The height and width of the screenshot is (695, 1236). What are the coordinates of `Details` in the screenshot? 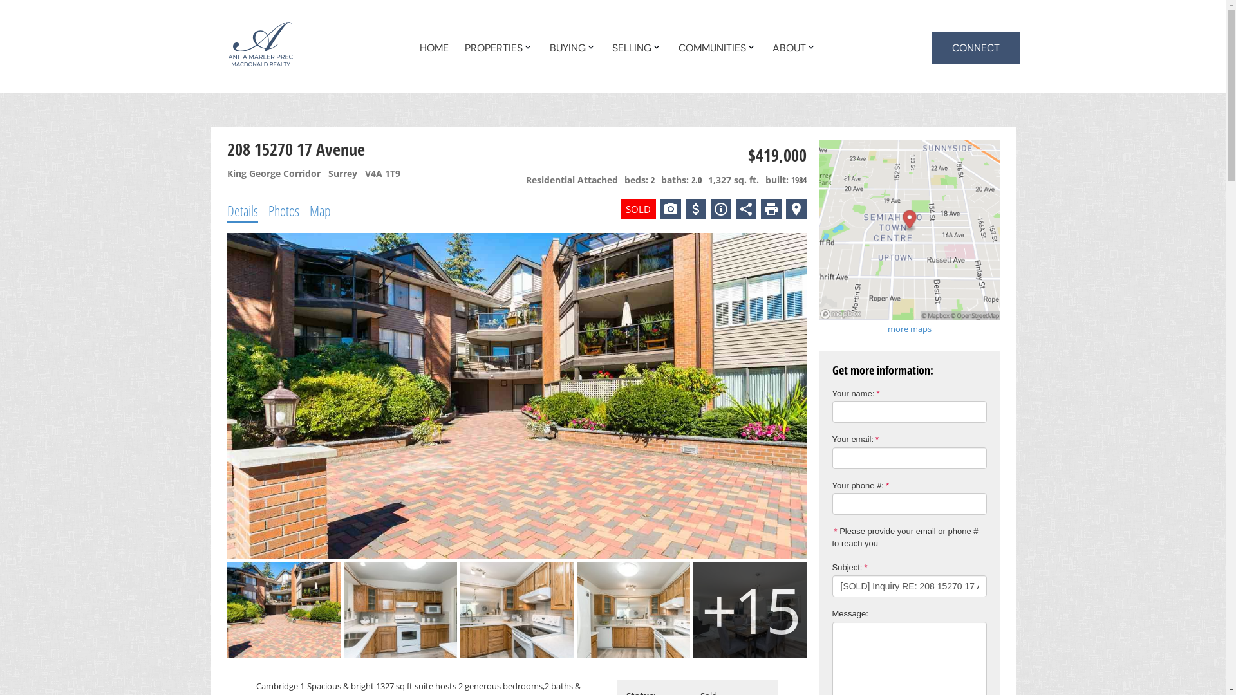 It's located at (242, 210).